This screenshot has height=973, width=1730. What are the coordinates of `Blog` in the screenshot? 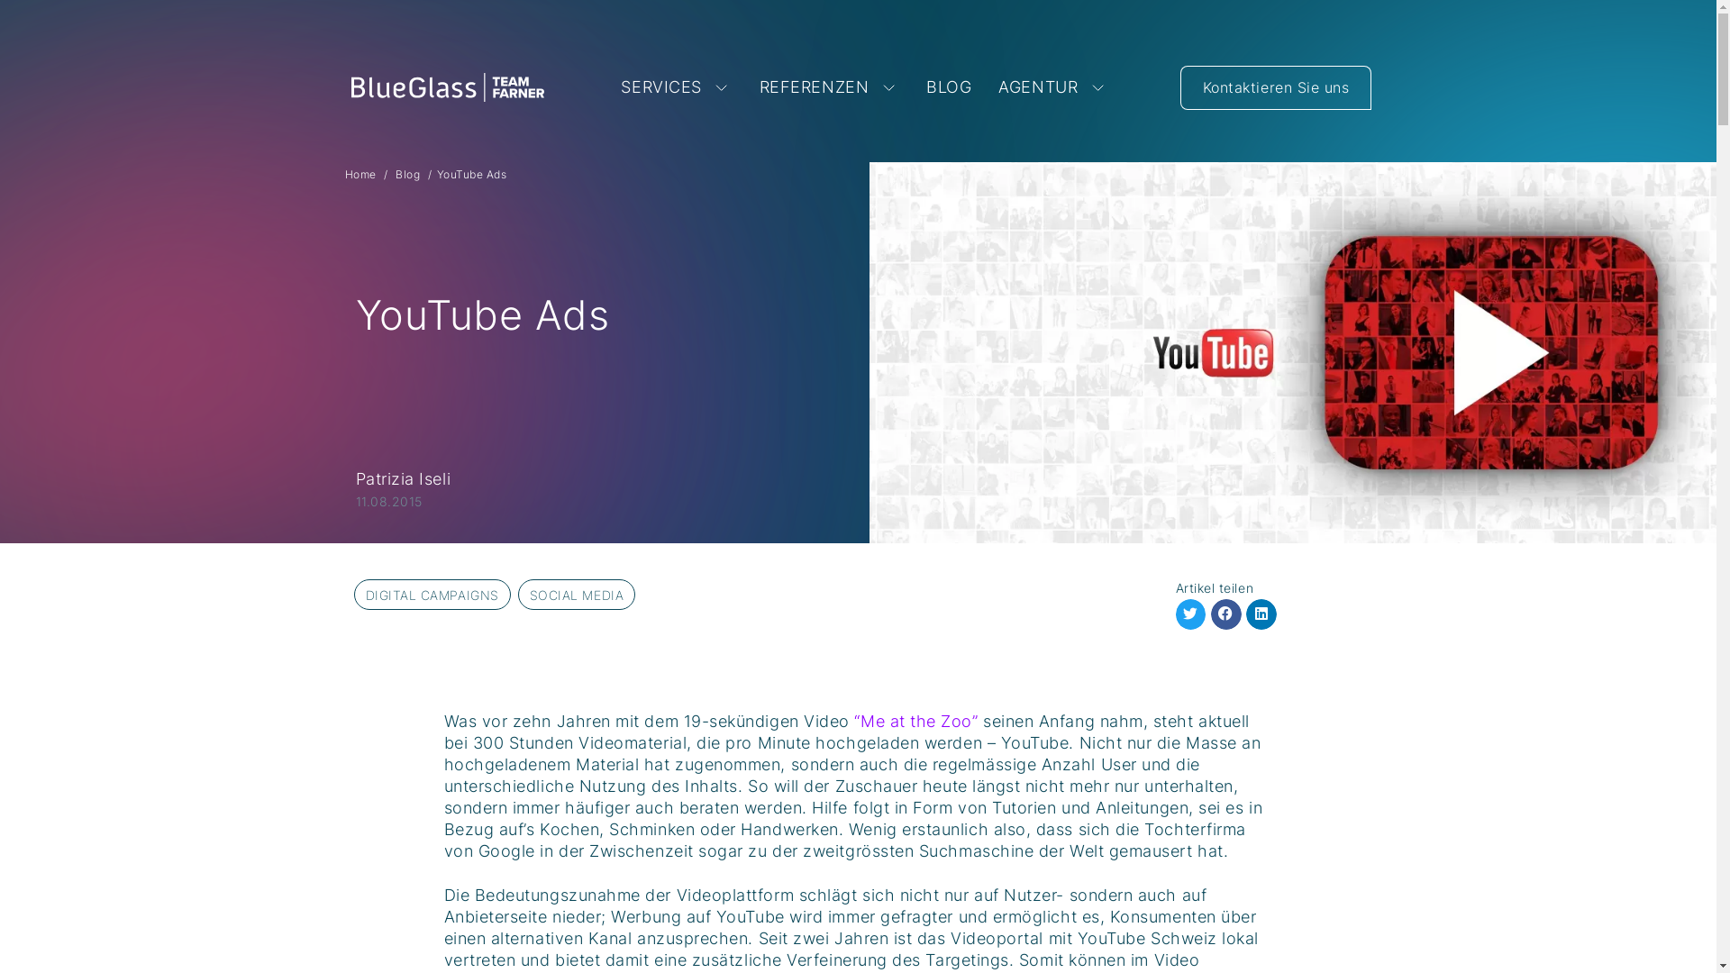 It's located at (407, 175).